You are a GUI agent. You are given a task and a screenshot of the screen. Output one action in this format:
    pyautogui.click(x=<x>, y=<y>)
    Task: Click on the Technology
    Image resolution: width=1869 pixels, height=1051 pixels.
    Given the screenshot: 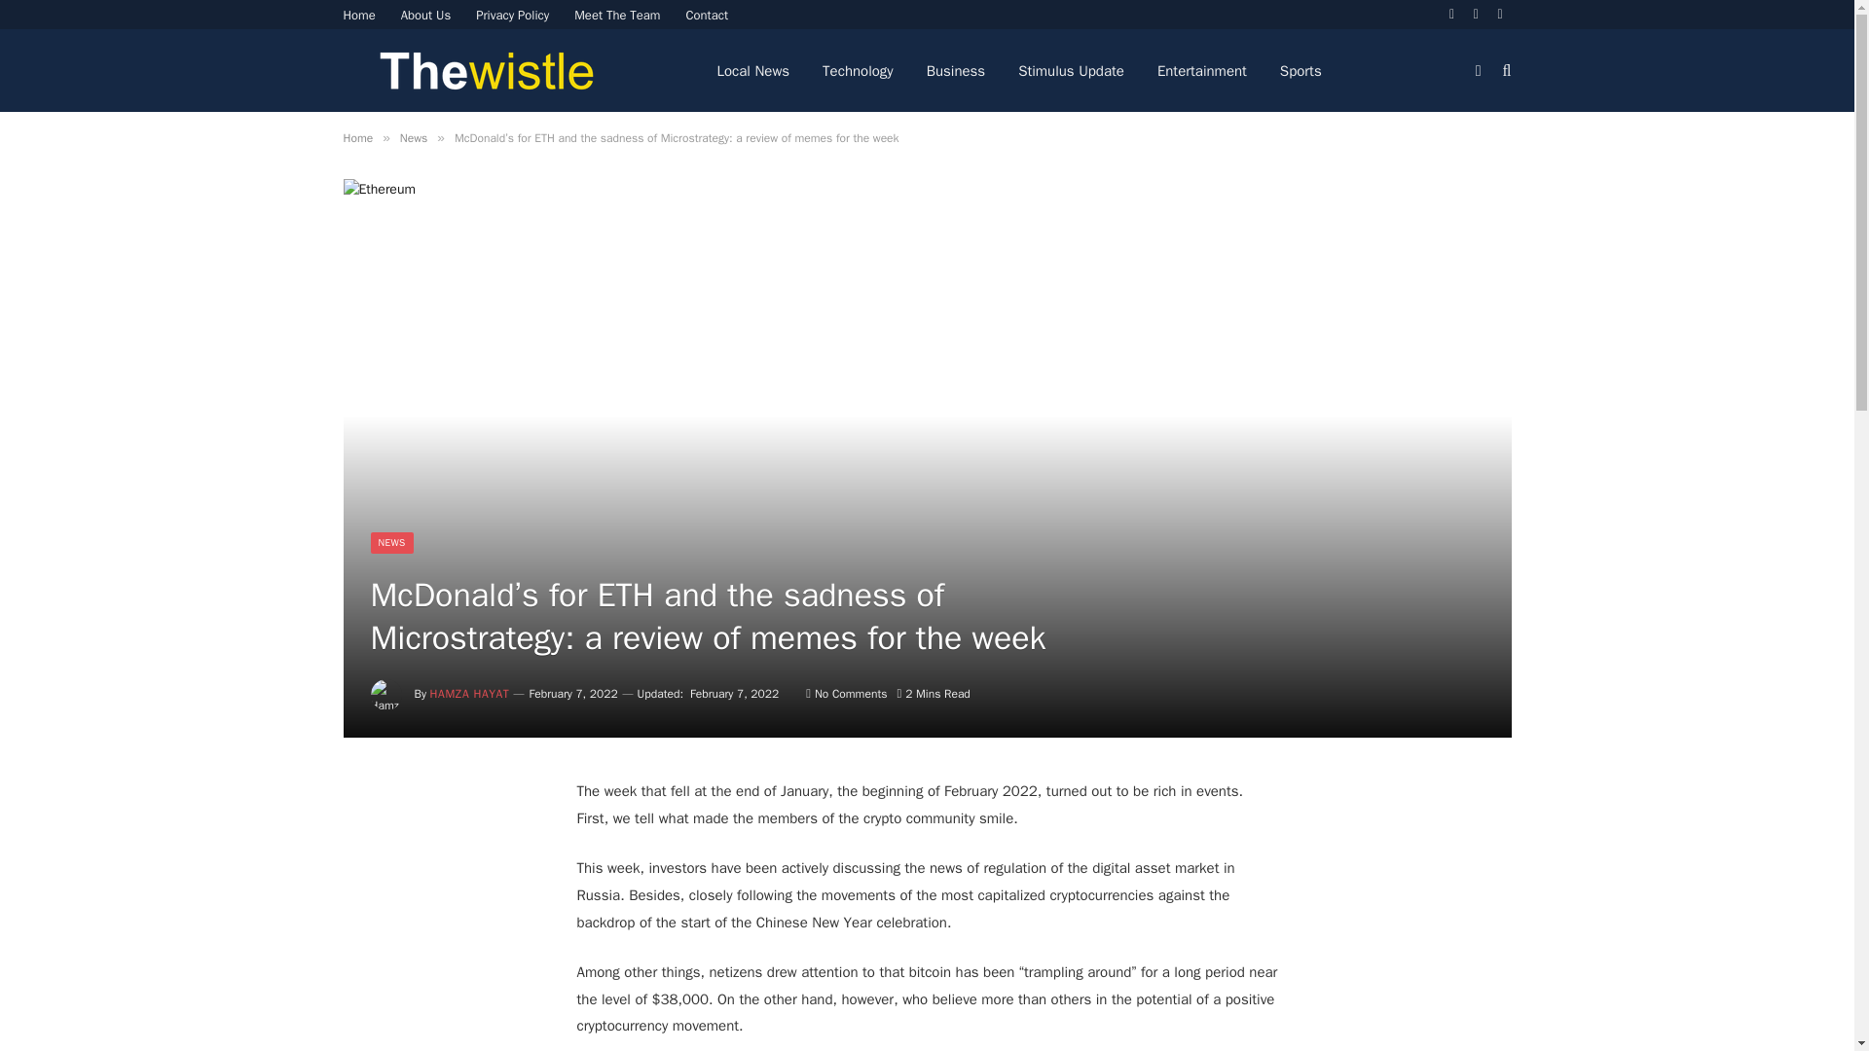 What is the action you would take?
    pyautogui.click(x=858, y=70)
    